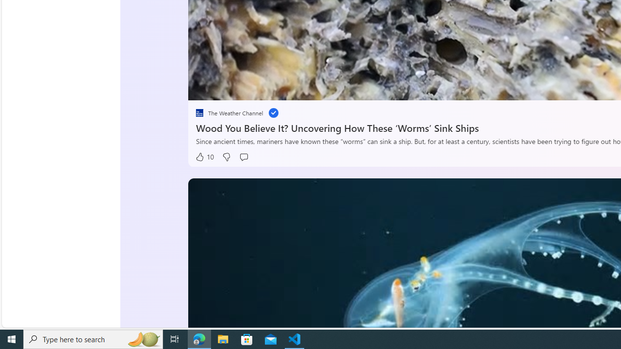 The height and width of the screenshot is (349, 621). Describe the element at coordinates (245, 157) in the screenshot. I see `Start the conversation` at that location.